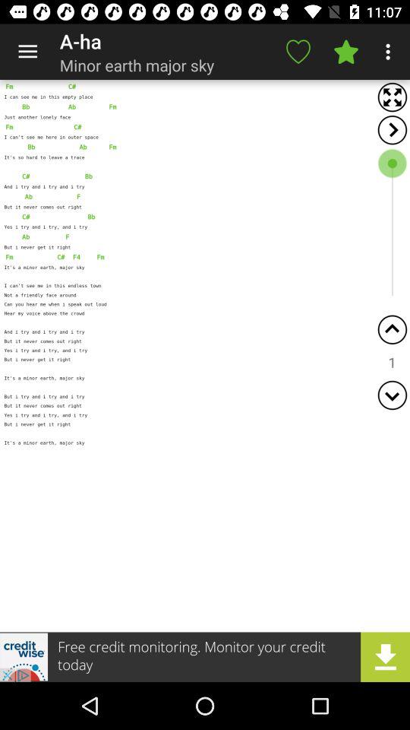 Image resolution: width=410 pixels, height=730 pixels. What do you see at coordinates (392, 129) in the screenshot?
I see `forward arrow` at bounding box center [392, 129].